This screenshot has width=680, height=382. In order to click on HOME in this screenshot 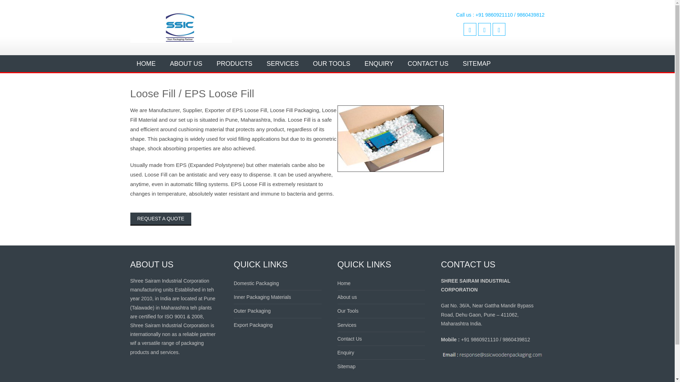, I will do `click(146, 64)`.